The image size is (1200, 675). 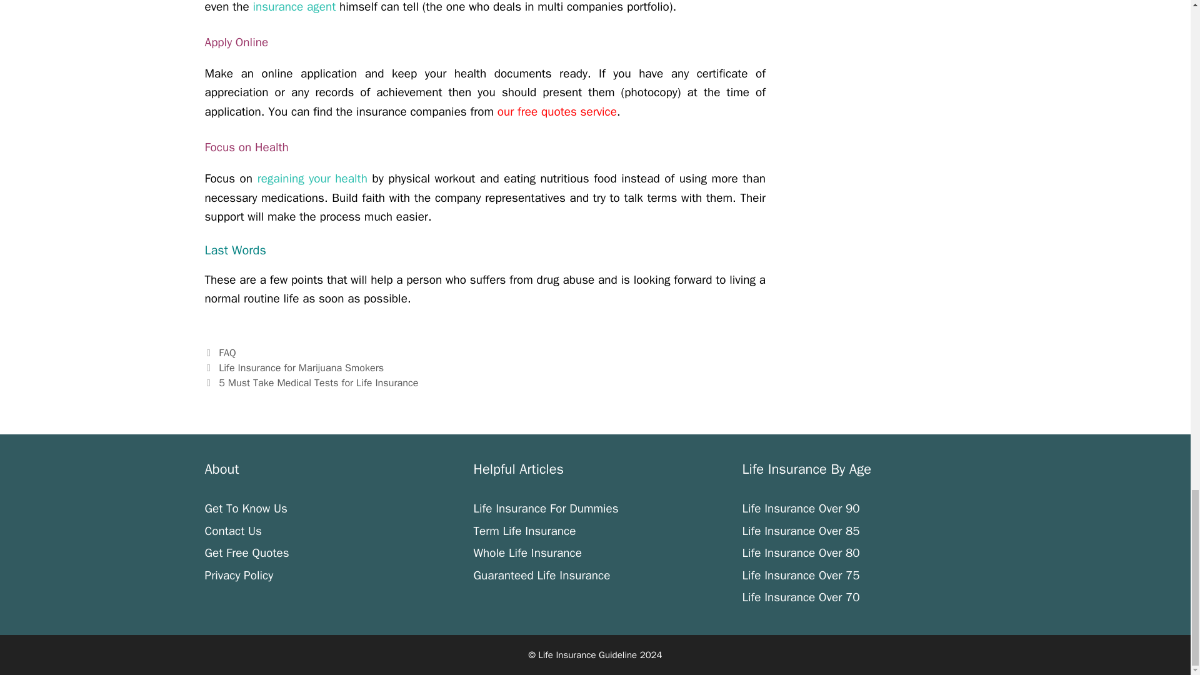 I want to click on Life Insurance Over 90, so click(x=800, y=509).